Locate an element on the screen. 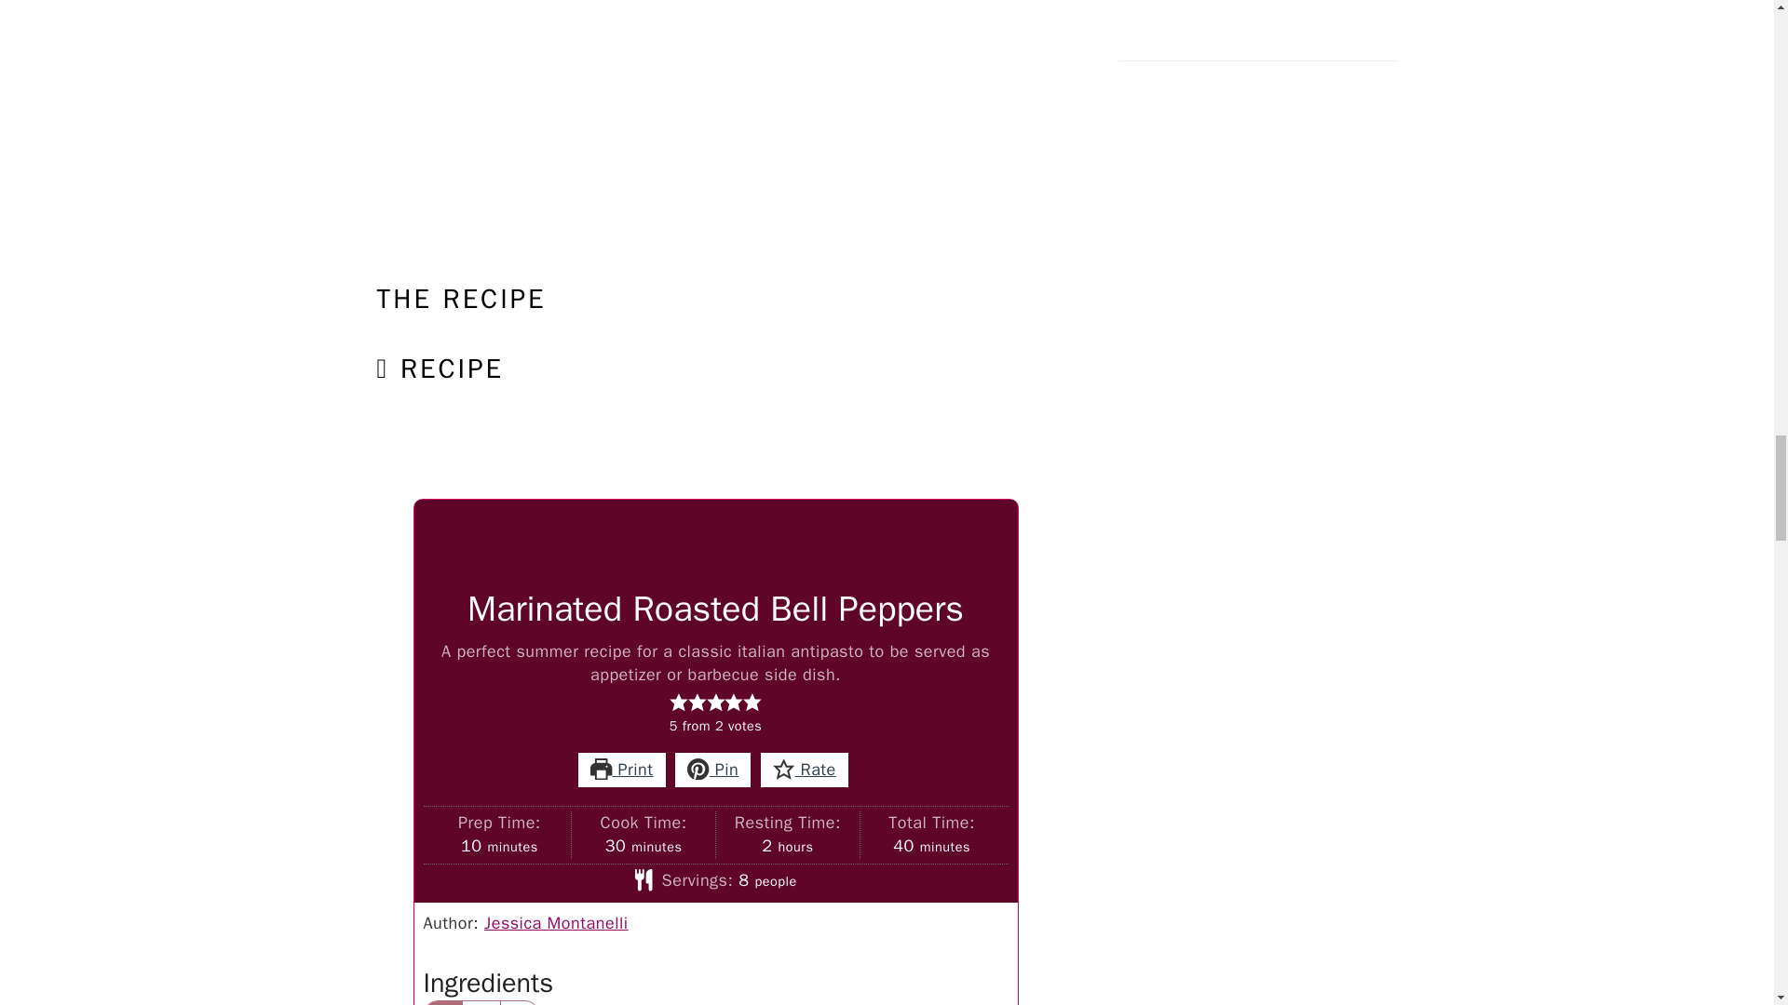  Jessica Montanelli is located at coordinates (557, 923).